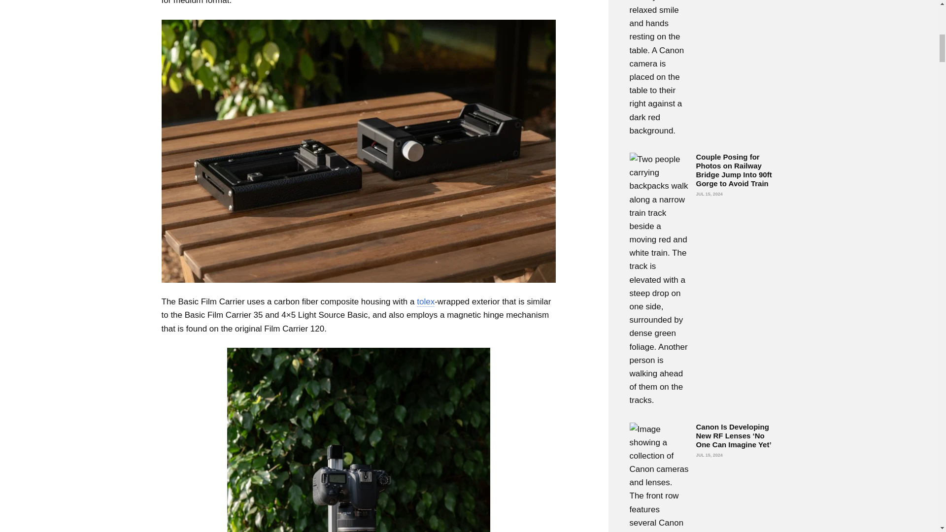  Describe the element at coordinates (426, 301) in the screenshot. I see `tolex` at that location.